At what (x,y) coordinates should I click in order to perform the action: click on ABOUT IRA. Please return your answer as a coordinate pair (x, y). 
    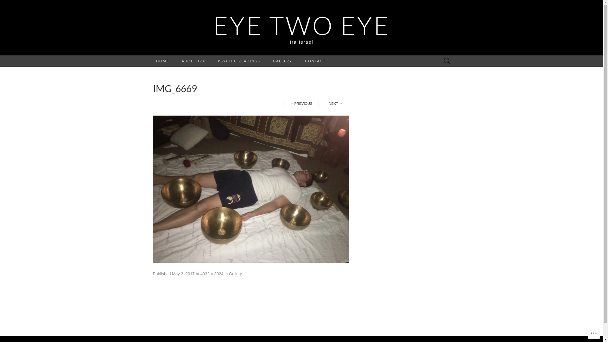
    Looking at the image, I should click on (193, 61).